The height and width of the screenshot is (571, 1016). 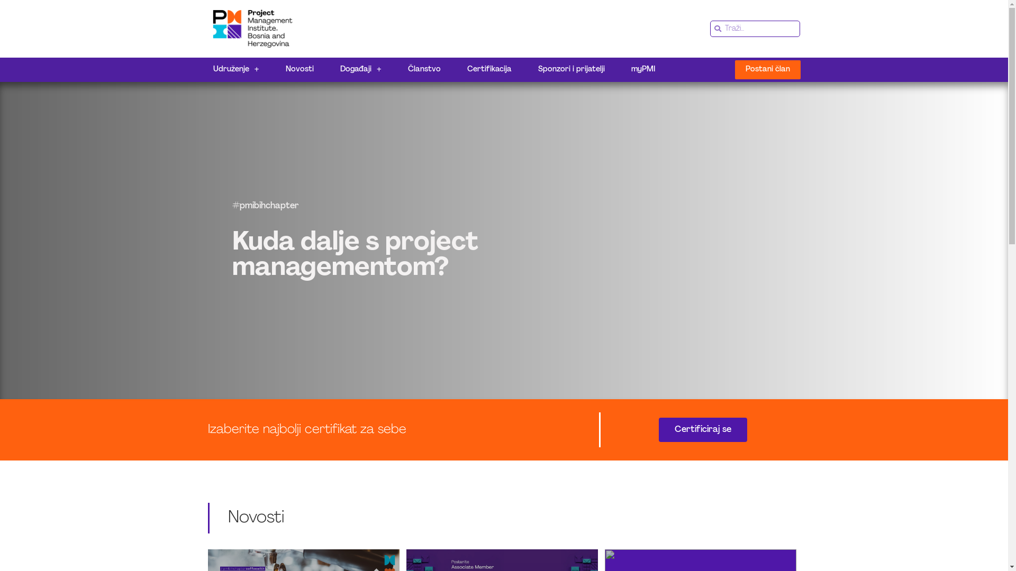 What do you see at coordinates (571, 70) in the screenshot?
I see `Sponzori i prijatelji` at bounding box center [571, 70].